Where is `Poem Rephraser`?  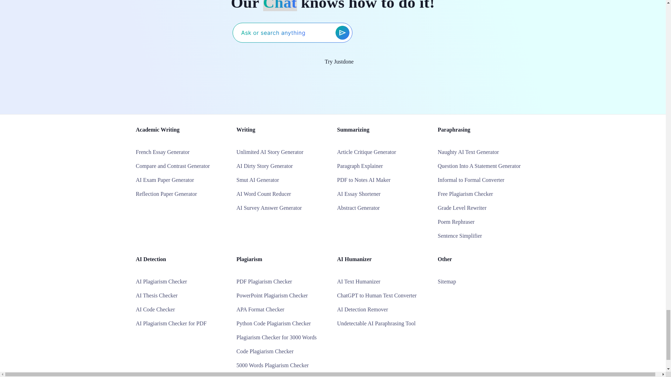 Poem Rephraser is located at coordinates (456, 222).